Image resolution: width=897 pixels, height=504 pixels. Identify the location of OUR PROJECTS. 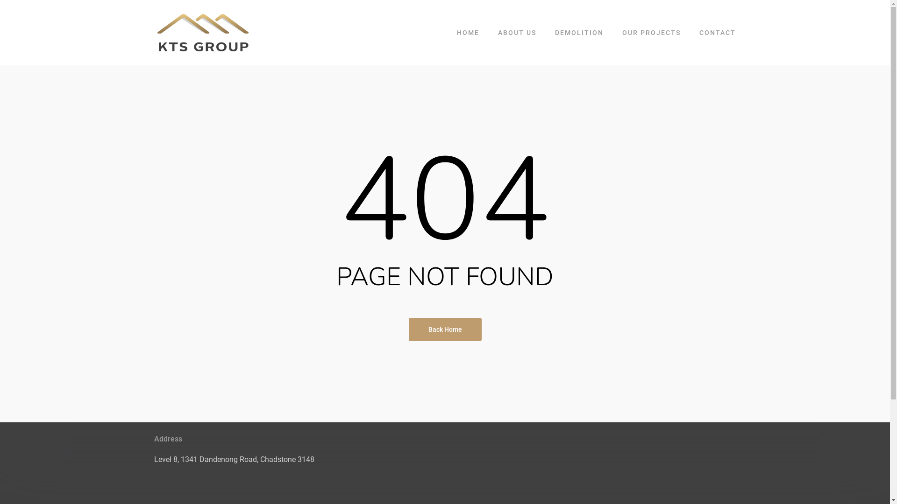
(651, 33).